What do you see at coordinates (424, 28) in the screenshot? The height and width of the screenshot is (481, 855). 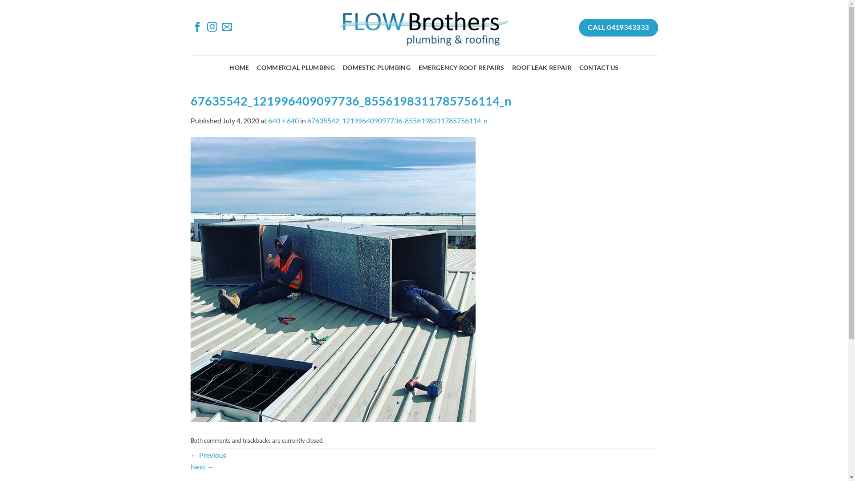 I see `Flow Brothers Plumbing - steve@flowbrothers.com.au` at bounding box center [424, 28].